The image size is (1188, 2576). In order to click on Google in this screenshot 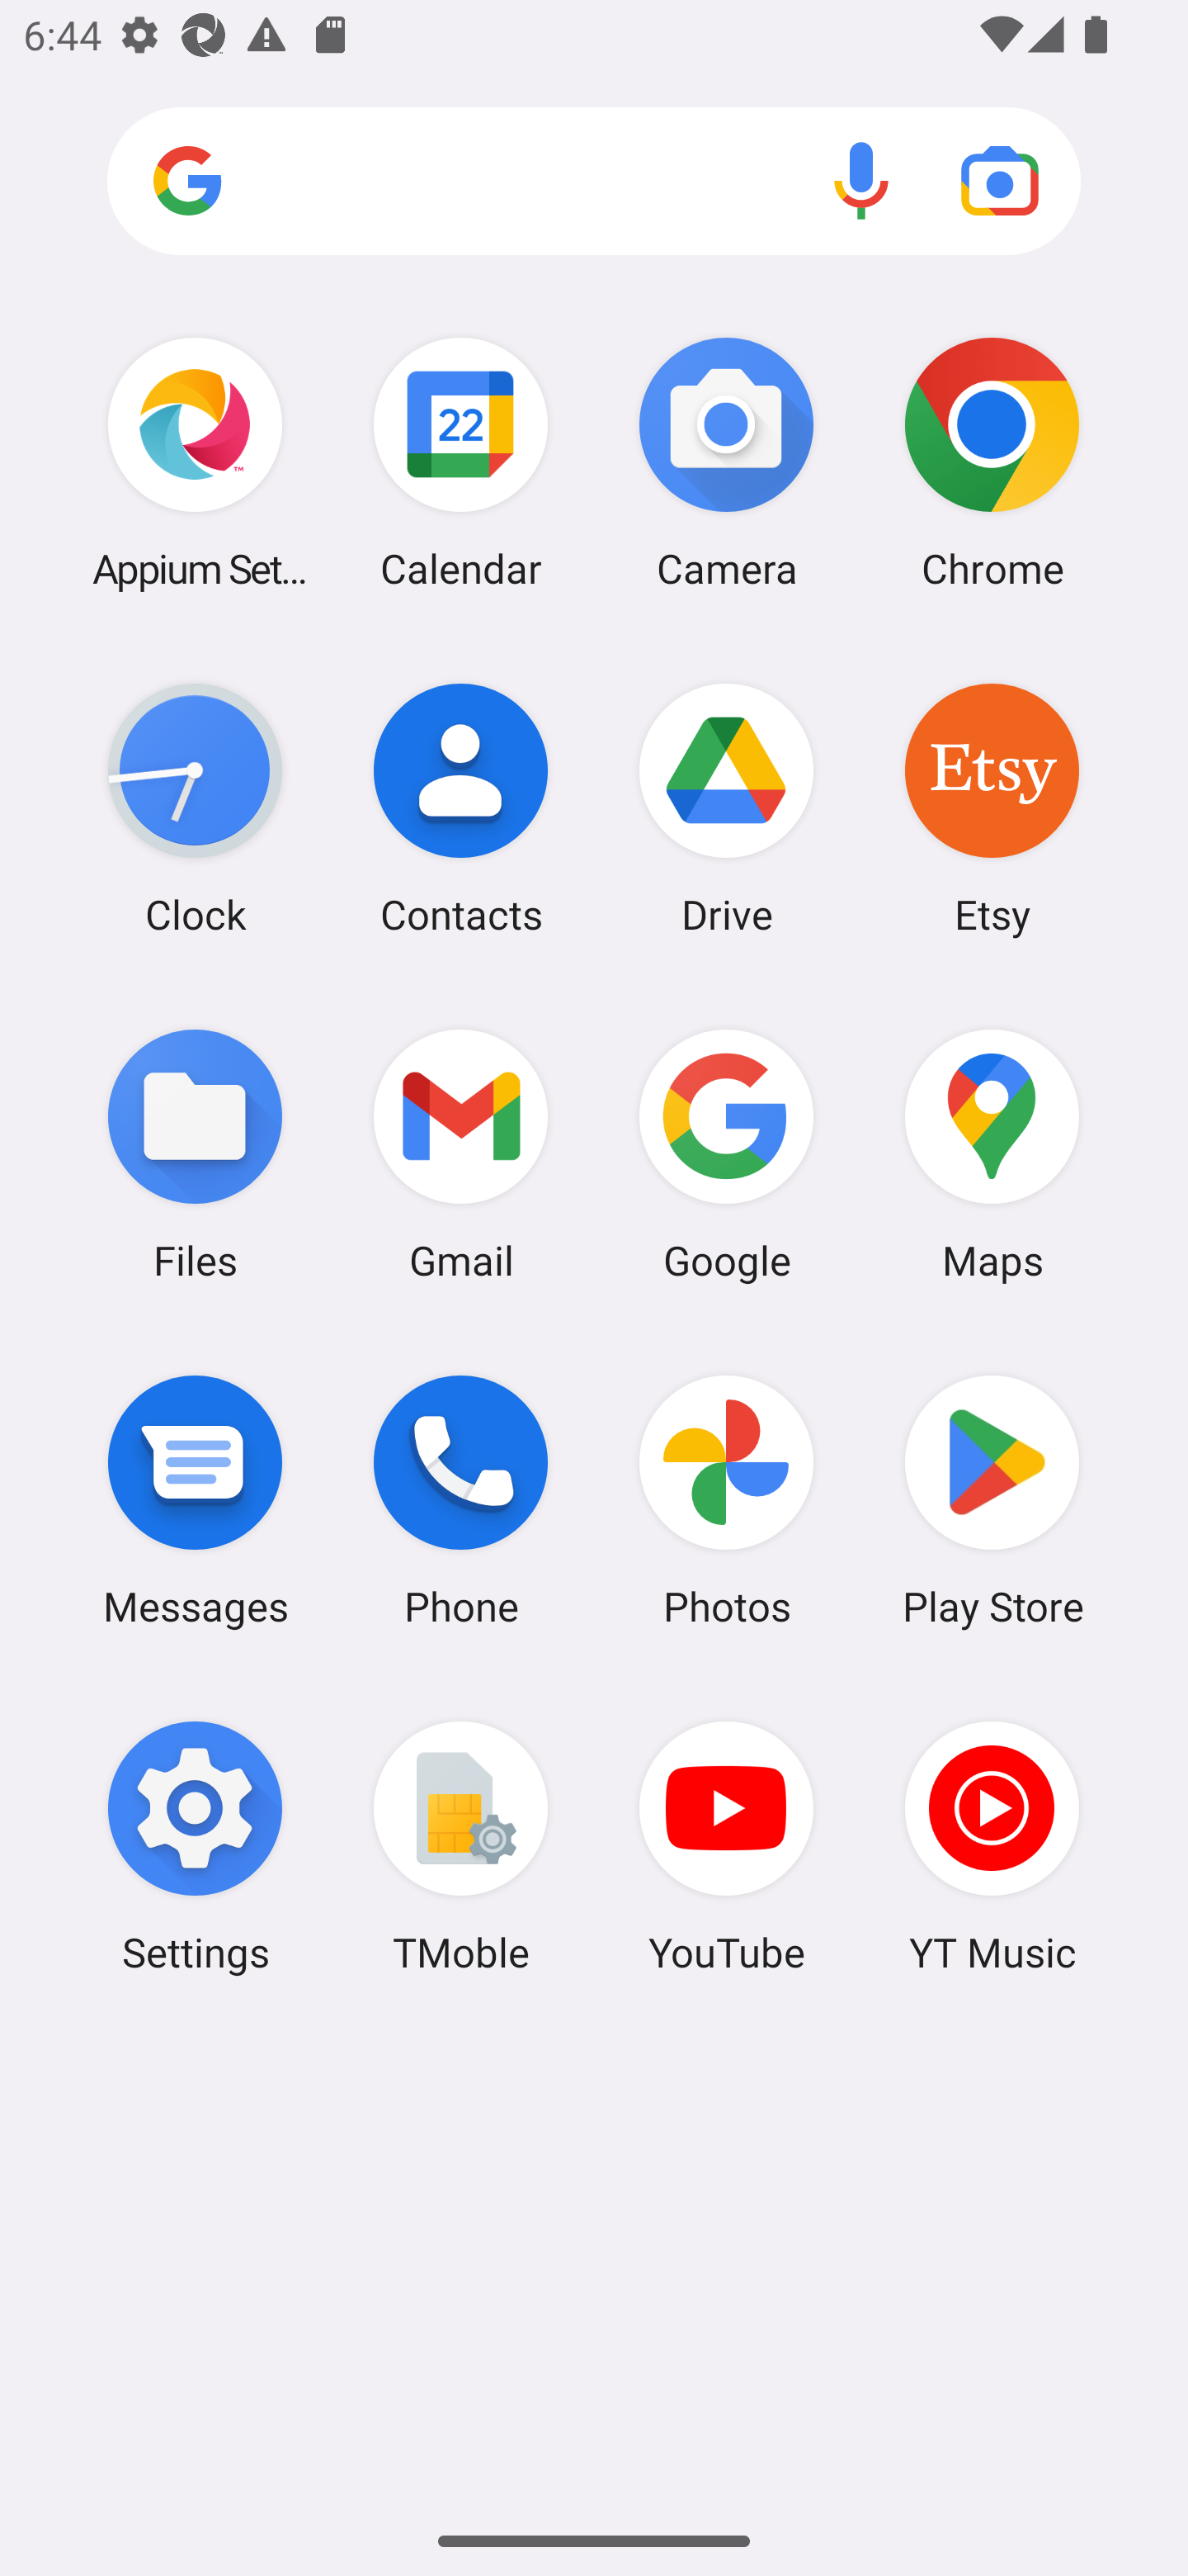, I will do `click(727, 1153)`.